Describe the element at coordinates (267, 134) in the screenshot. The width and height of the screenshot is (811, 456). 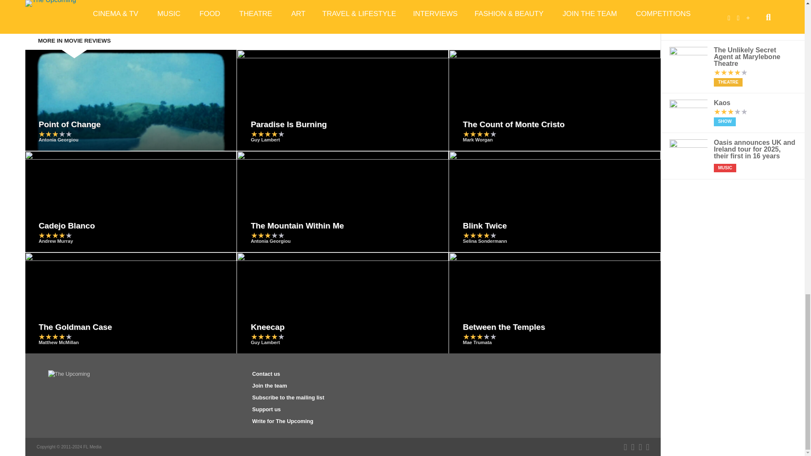
I see `4 out of 5 stars` at that location.